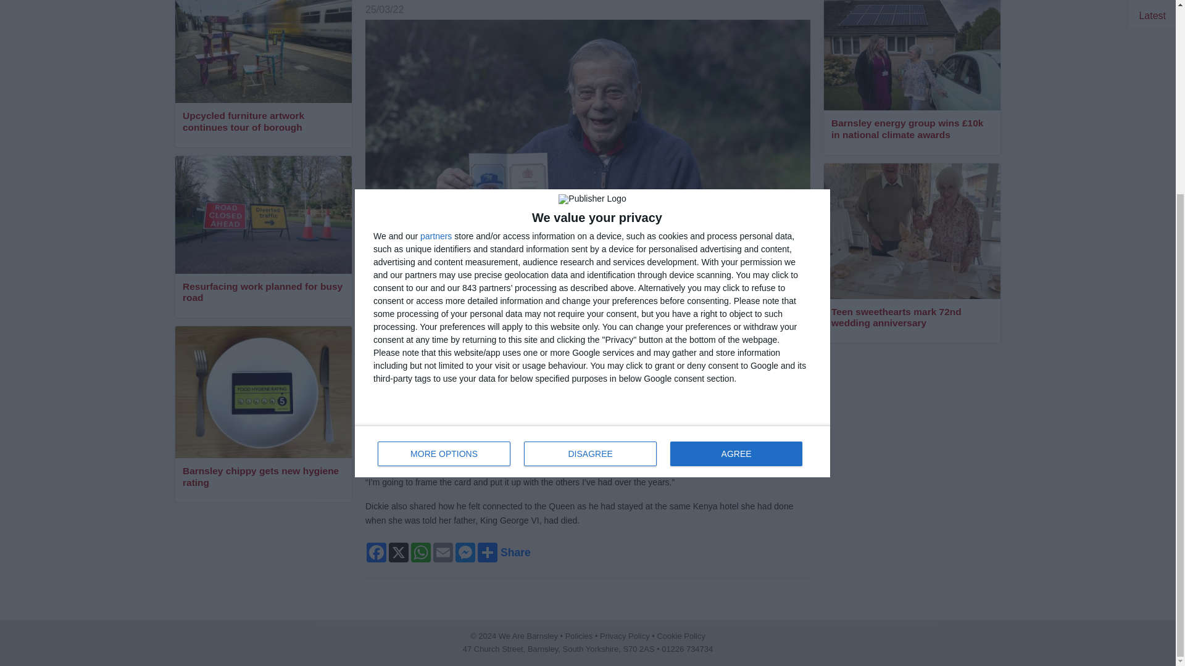  I want to click on Barnsley chippy gets new hygiene rating, so click(590, 188).